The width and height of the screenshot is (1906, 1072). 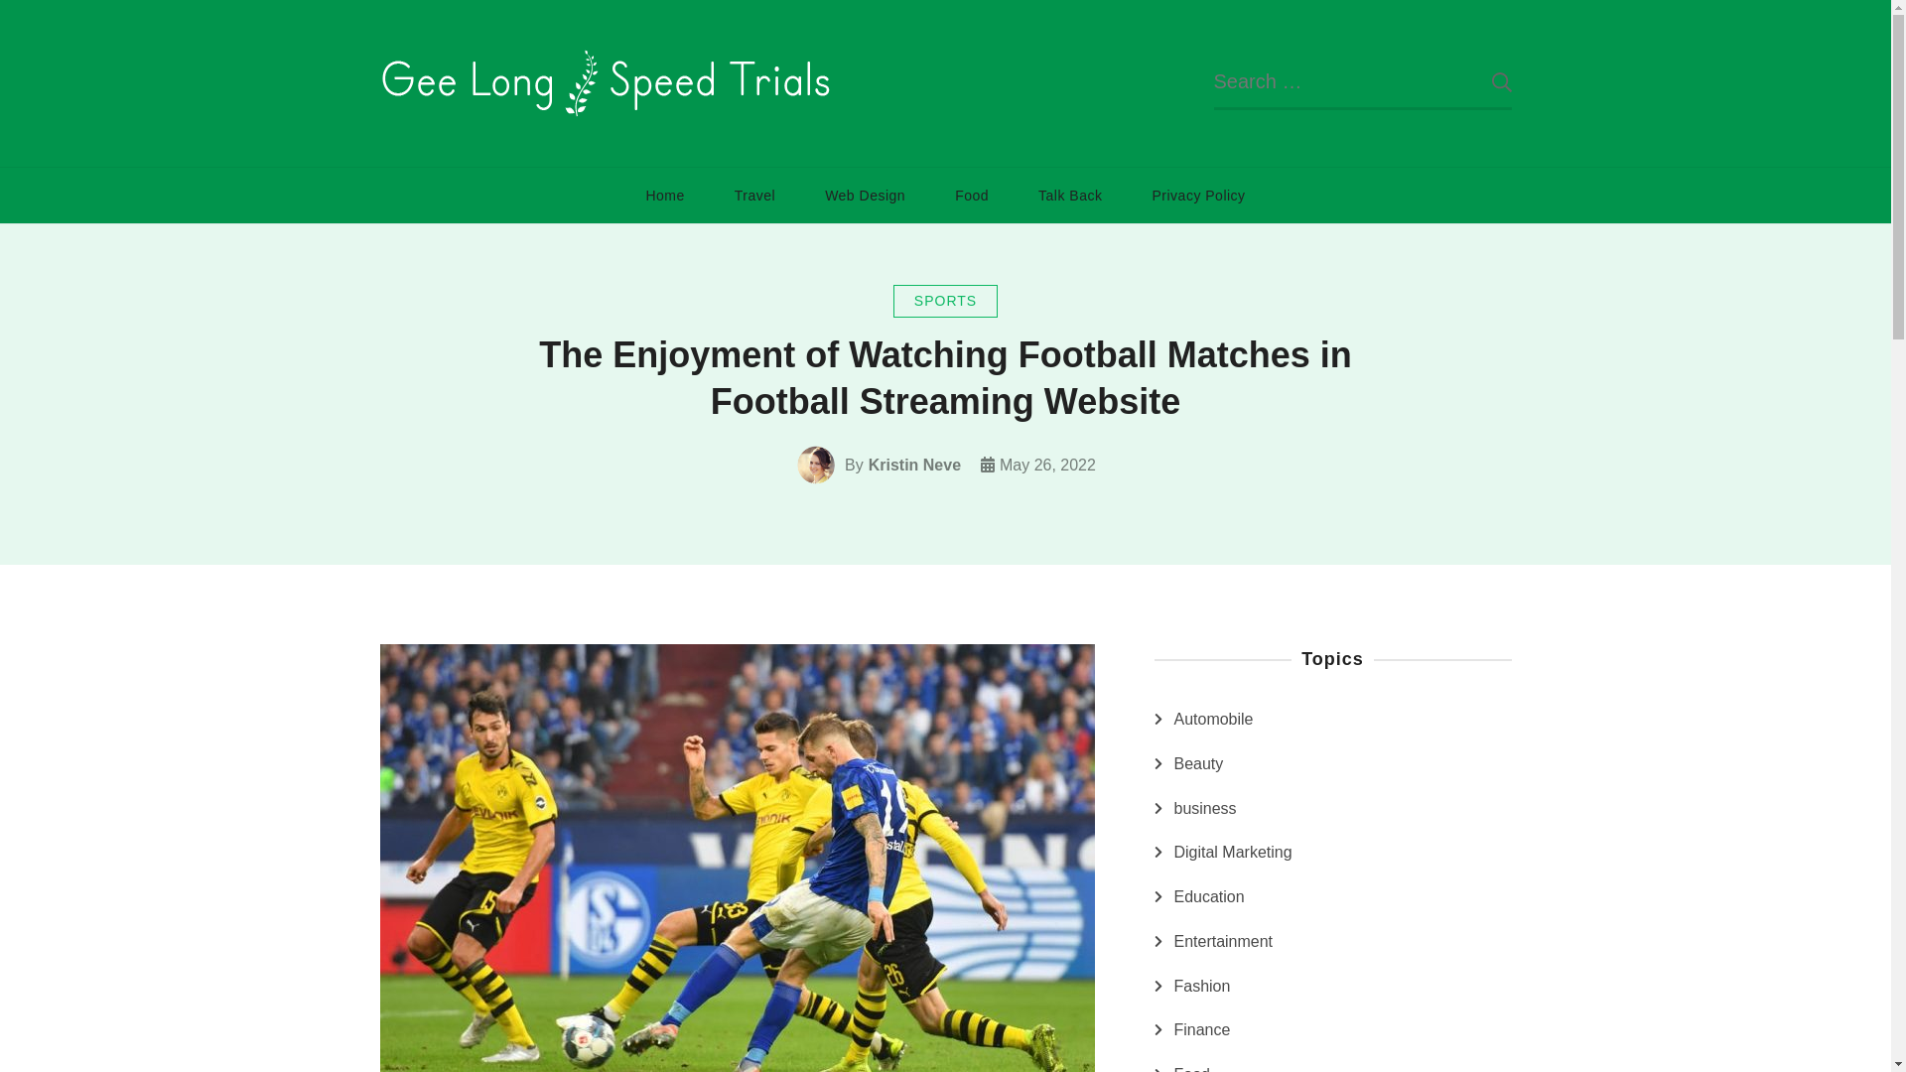 What do you see at coordinates (1070, 195) in the screenshot?
I see `Talk Back` at bounding box center [1070, 195].